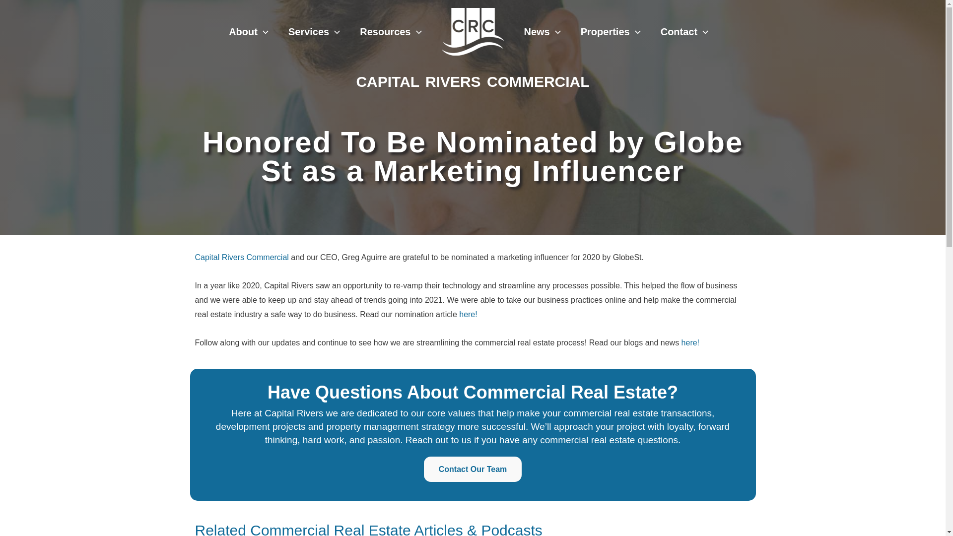 Image resolution: width=953 pixels, height=536 pixels. I want to click on Properties, so click(611, 32).